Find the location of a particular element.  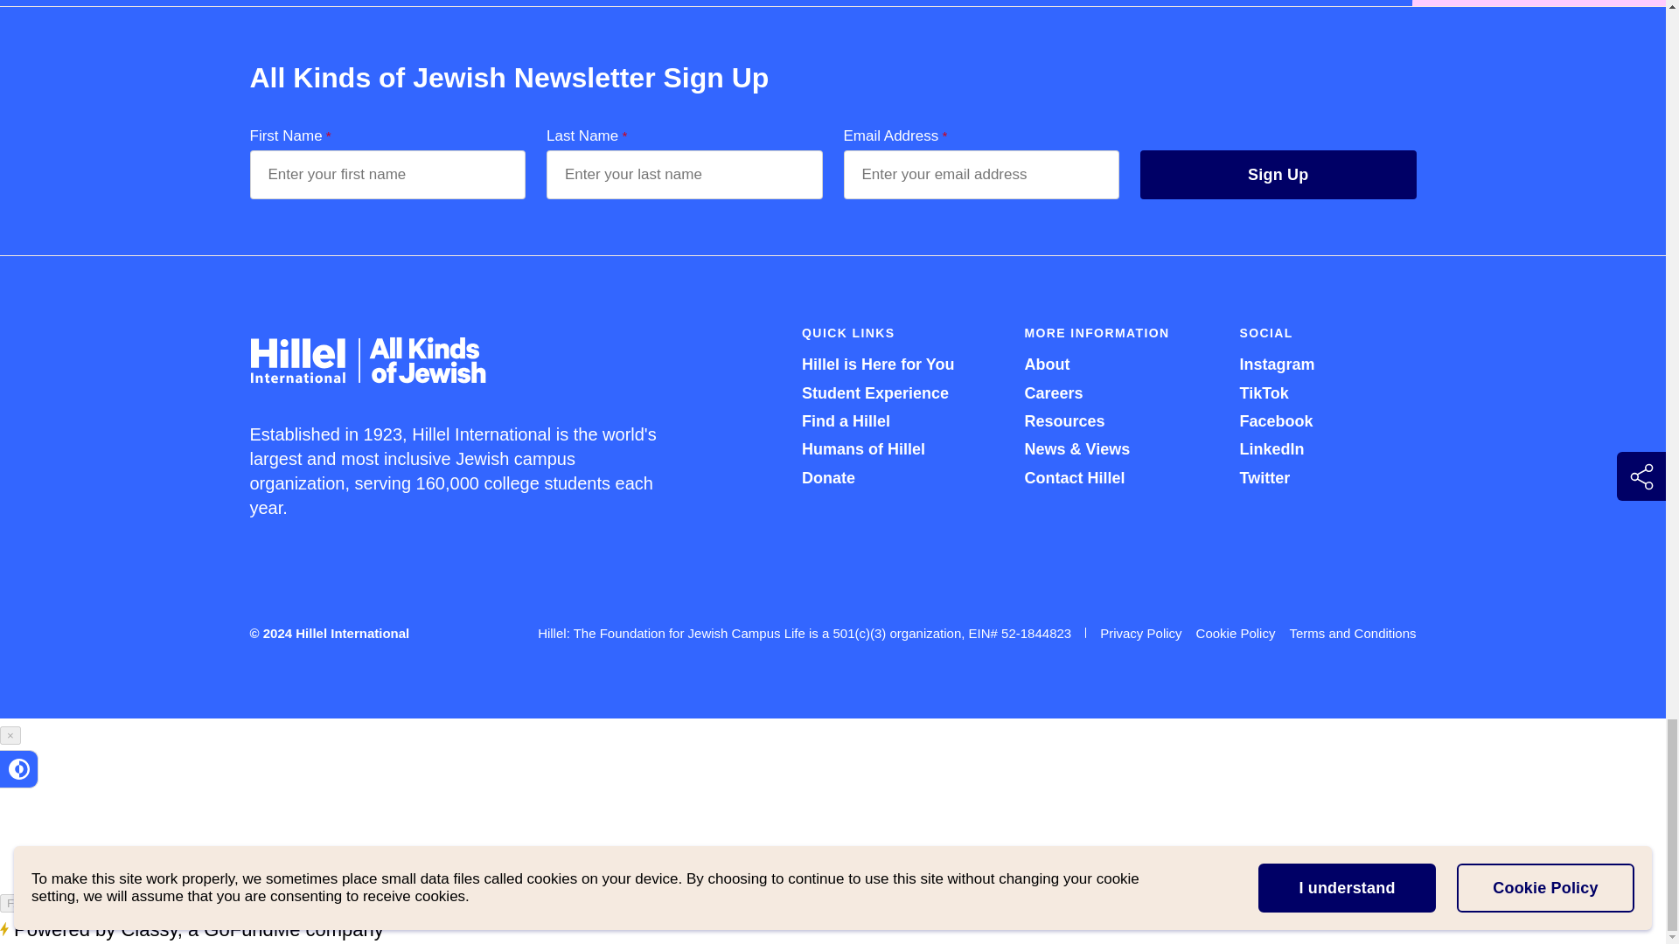

Email Address is located at coordinates (981, 174).